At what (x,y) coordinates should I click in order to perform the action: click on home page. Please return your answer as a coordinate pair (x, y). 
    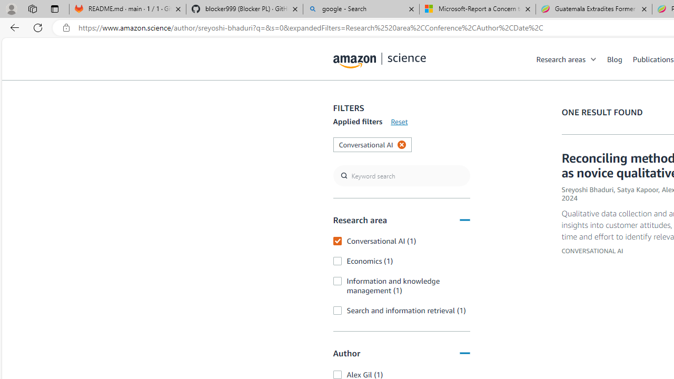
    Looking at the image, I should click on (380, 58).